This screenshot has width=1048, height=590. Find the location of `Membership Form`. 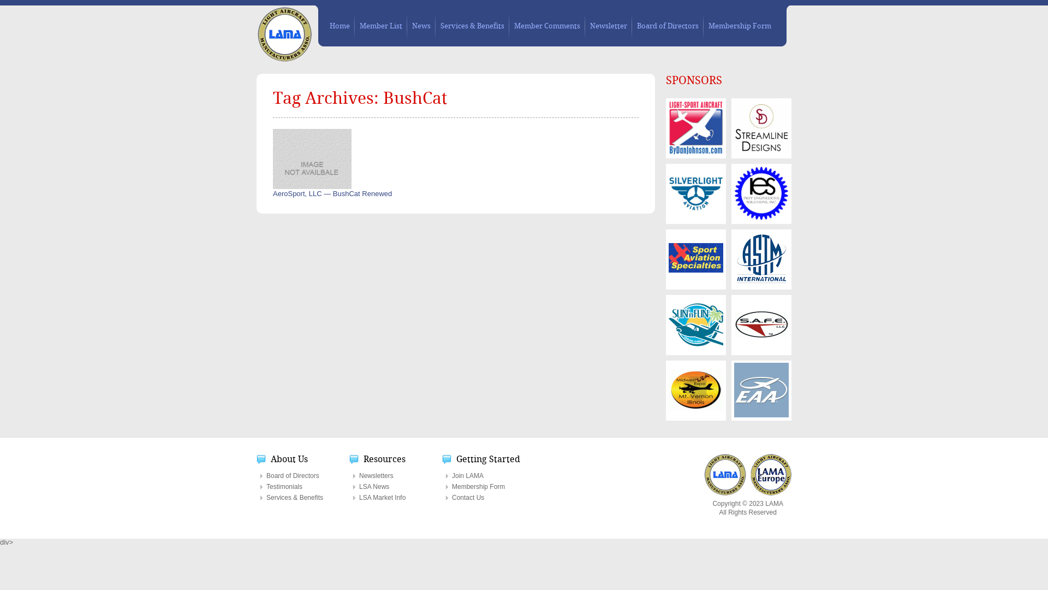

Membership Form is located at coordinates (740, 26).